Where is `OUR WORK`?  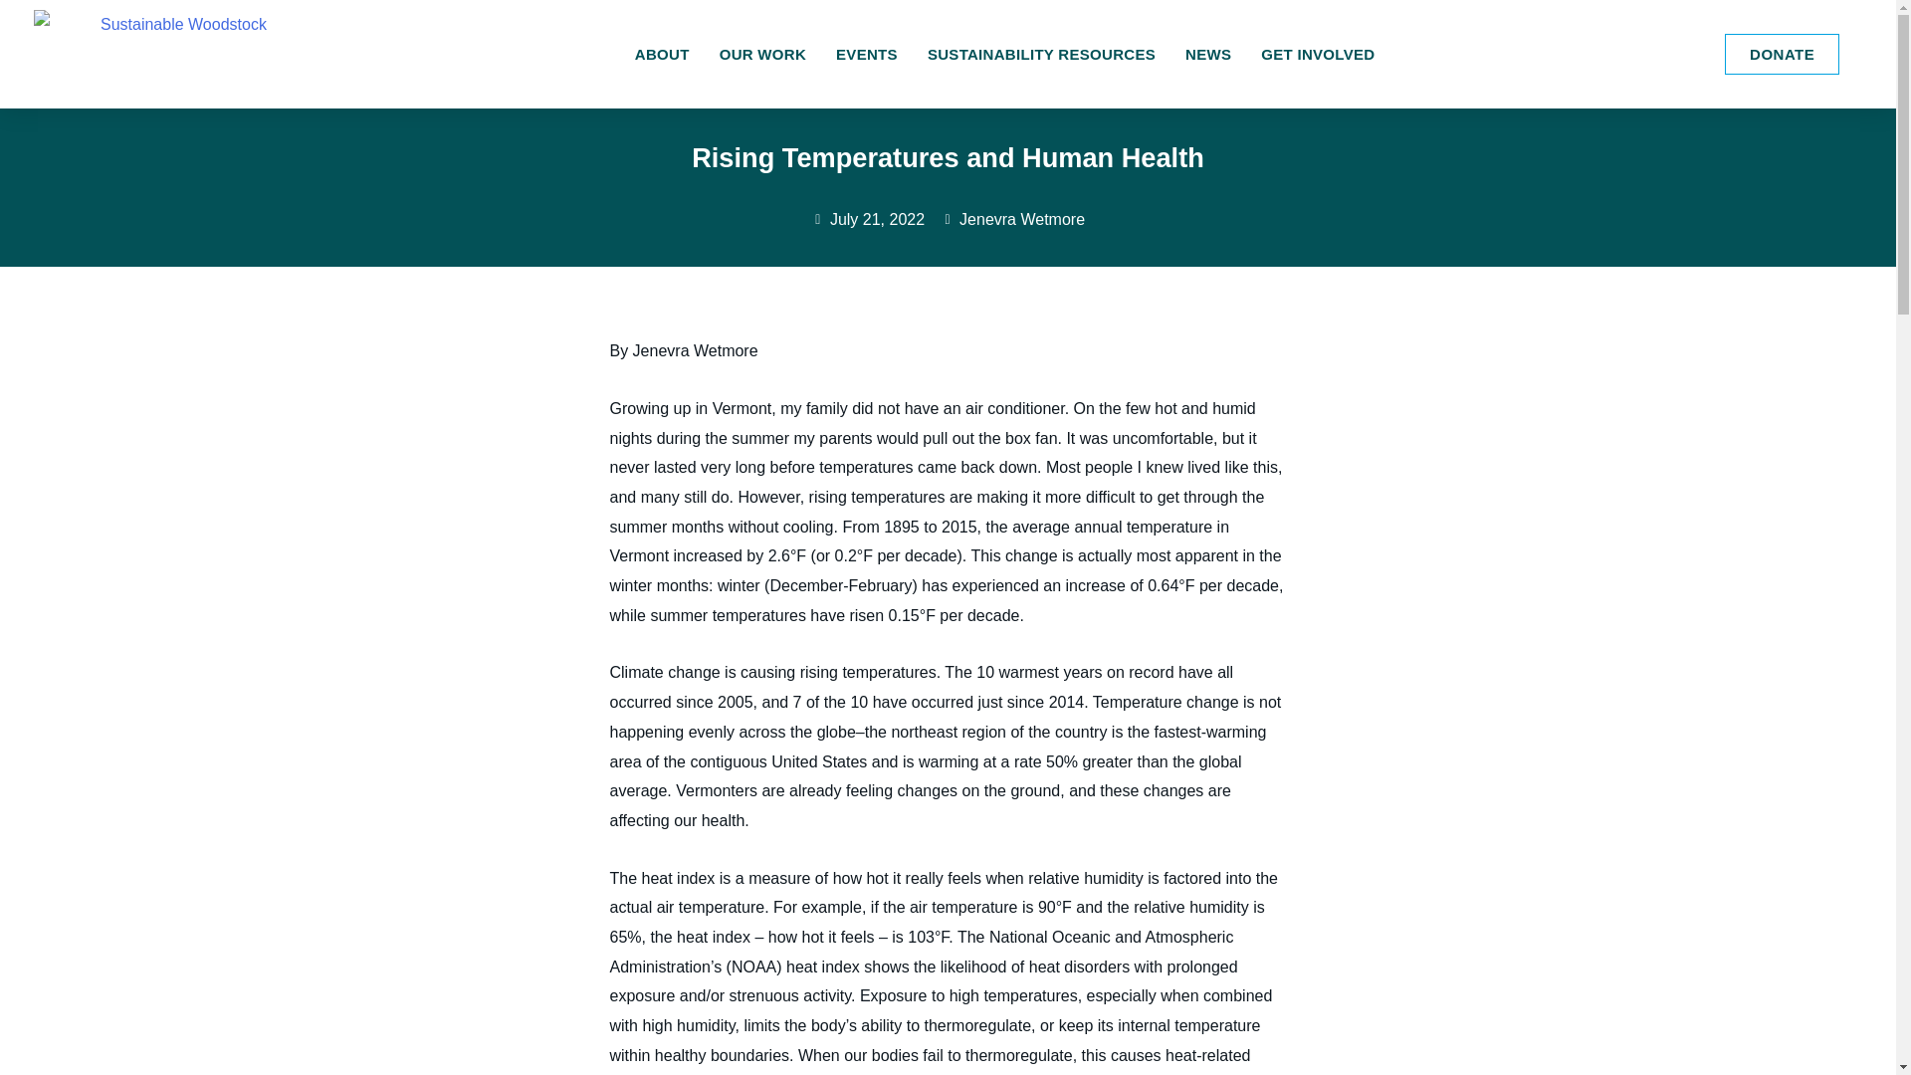
OUR WORK is located at coordinates (762, 55).